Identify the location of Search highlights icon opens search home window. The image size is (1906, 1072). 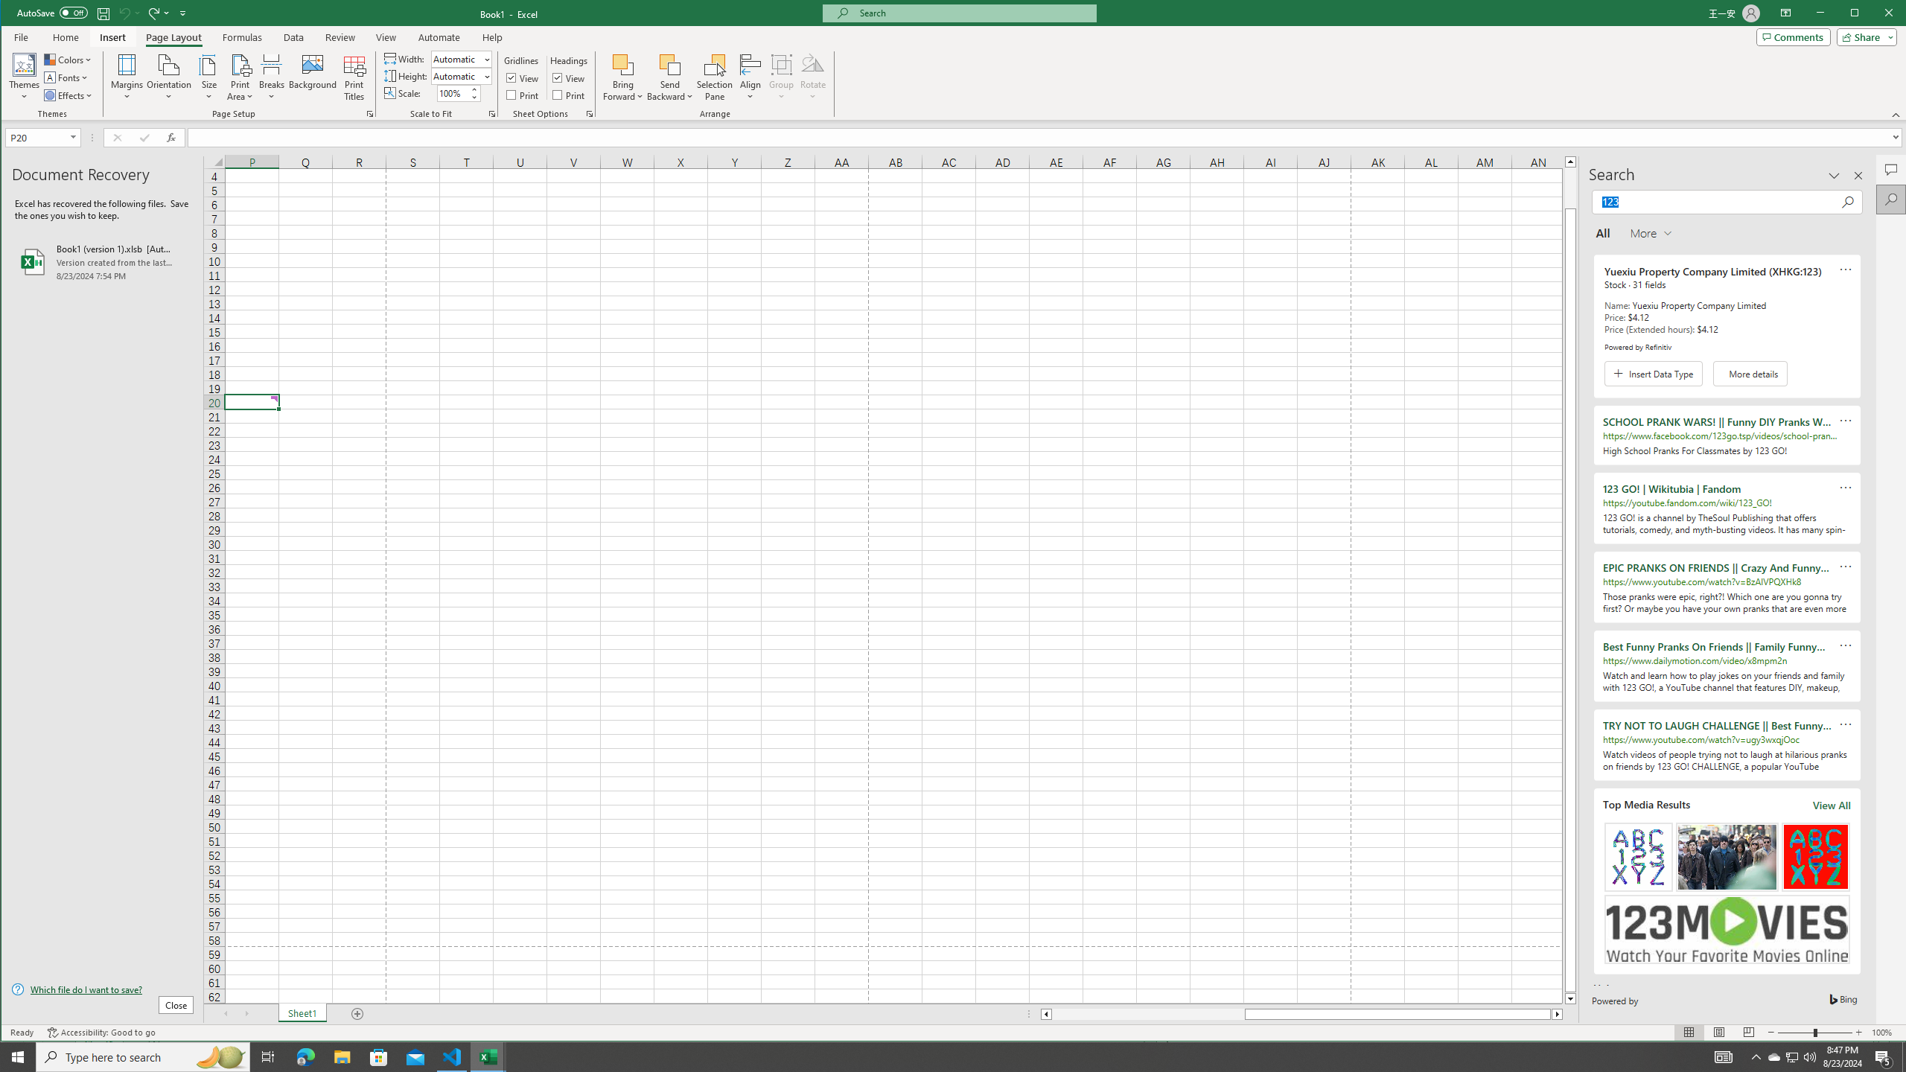
(1793, 1057).